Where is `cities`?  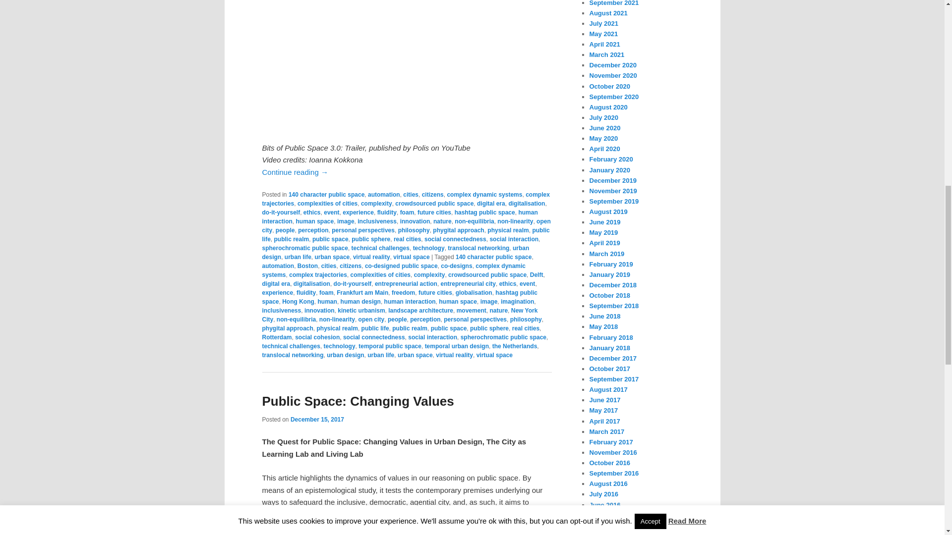
cities is located at coordinates (411, 194).